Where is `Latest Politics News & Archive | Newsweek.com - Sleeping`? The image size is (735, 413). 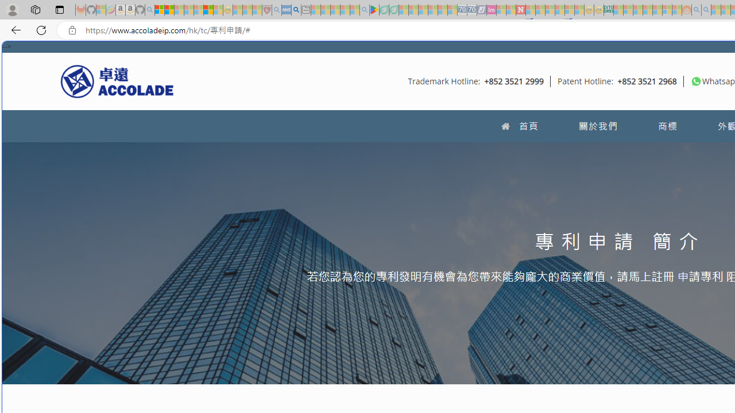 Latest Politics News & Archive | Newsweek.com - Sleeping is located at coordinates (520, 10).